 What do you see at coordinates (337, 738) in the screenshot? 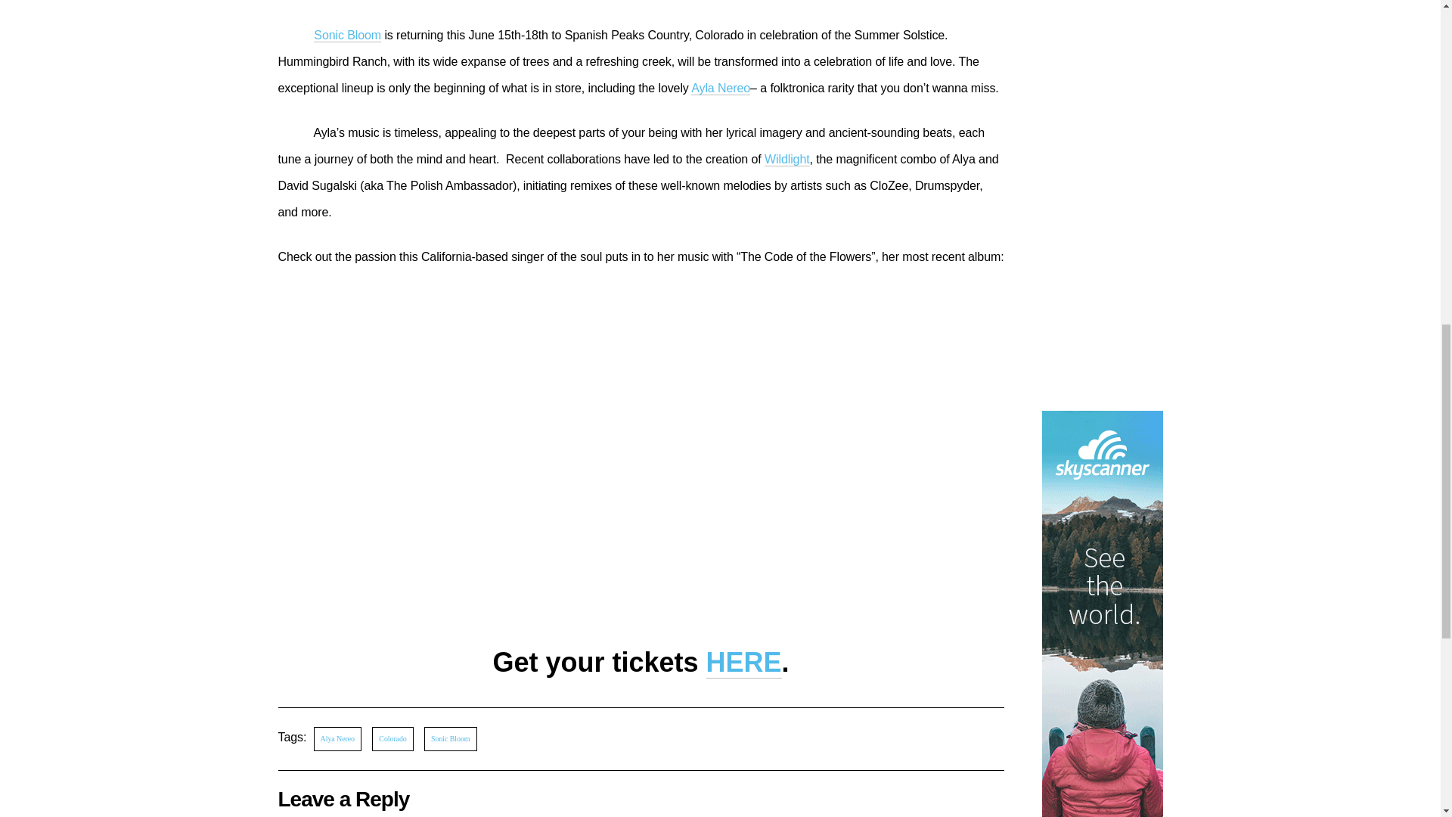
I see `Alya Nereo` at bounding box center [337, 738].